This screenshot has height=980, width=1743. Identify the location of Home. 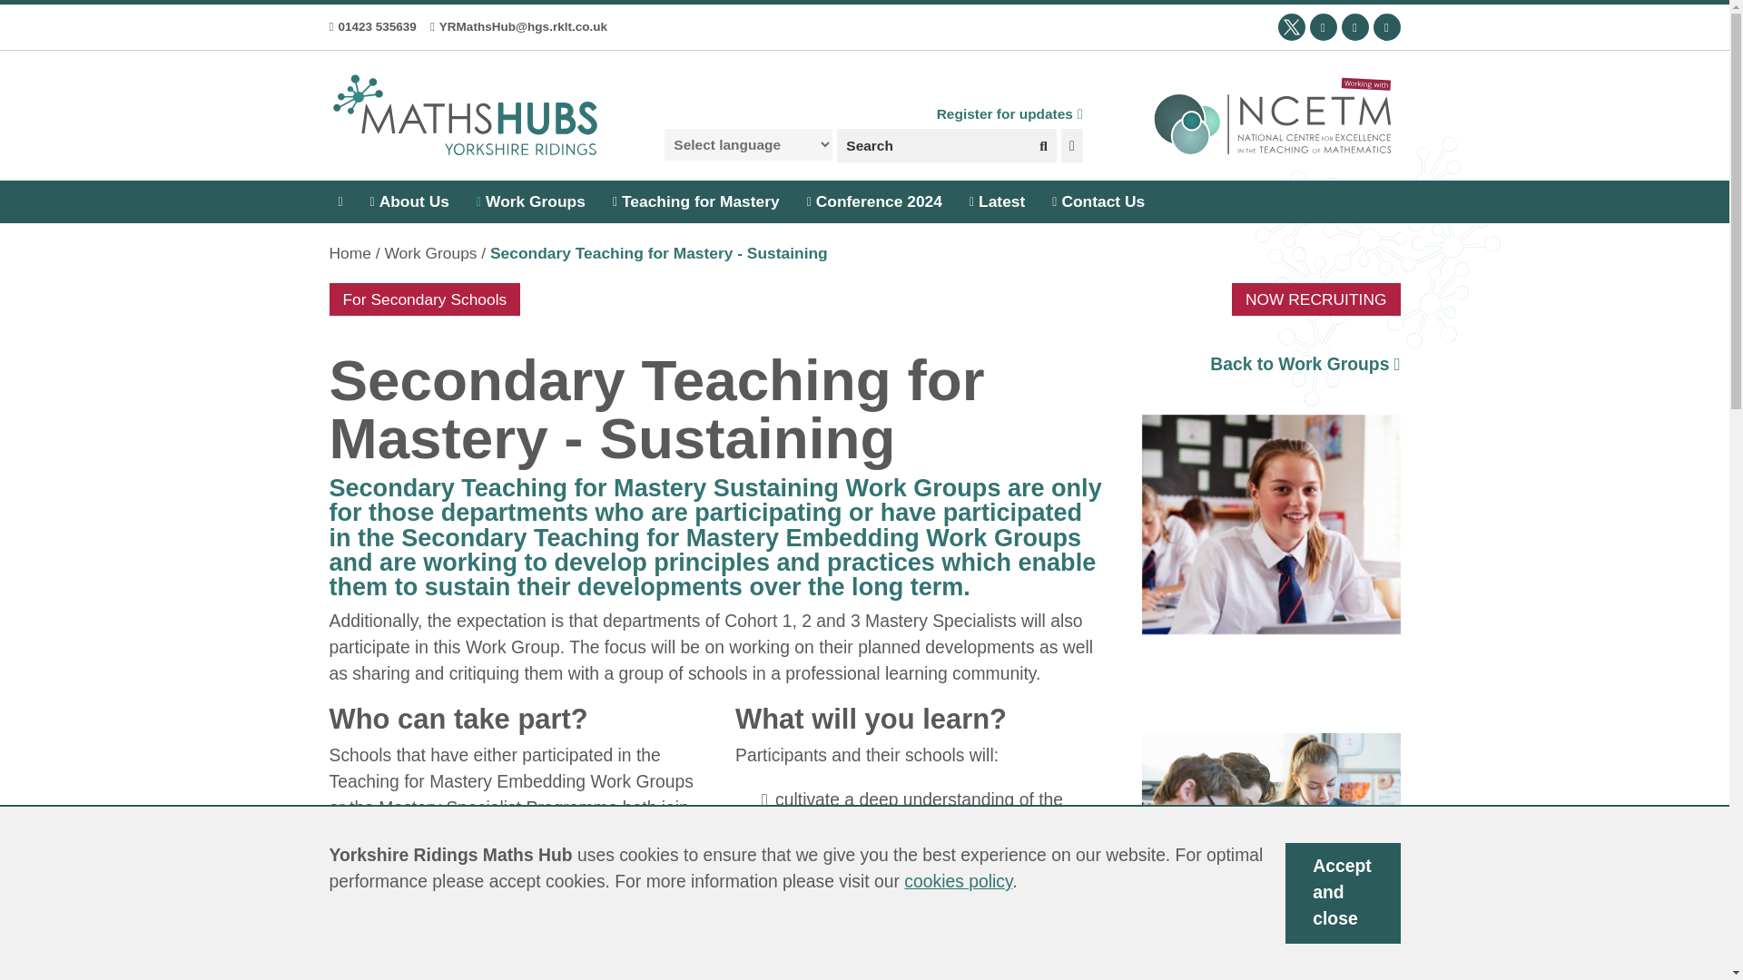
(349, 252).